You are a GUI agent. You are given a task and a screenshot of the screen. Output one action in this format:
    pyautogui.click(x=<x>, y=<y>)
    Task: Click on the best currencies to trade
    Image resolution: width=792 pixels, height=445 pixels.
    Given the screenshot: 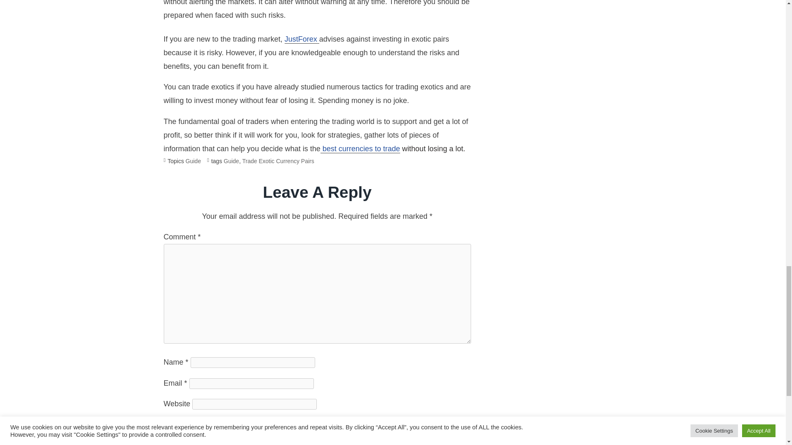 What is the action you would take?
    pyautogui.click(x=360, y=149)
    